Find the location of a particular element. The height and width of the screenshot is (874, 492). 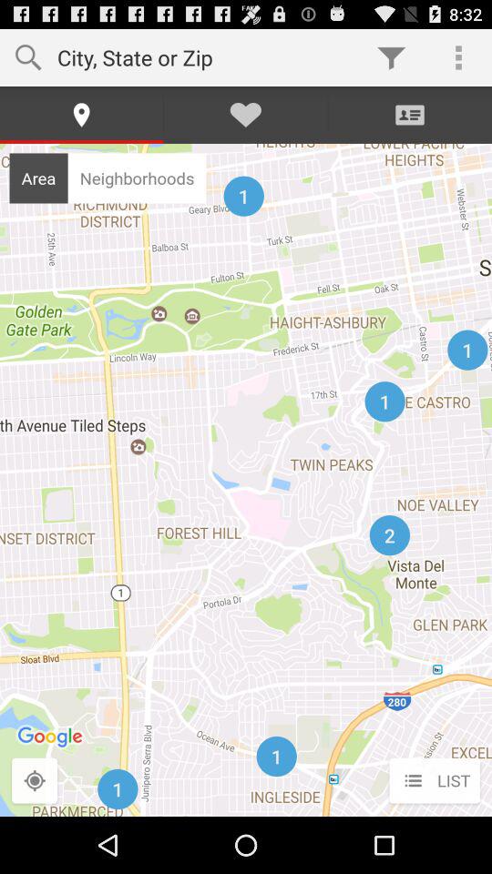

flip until the list item is located at coordinates (434, 781).